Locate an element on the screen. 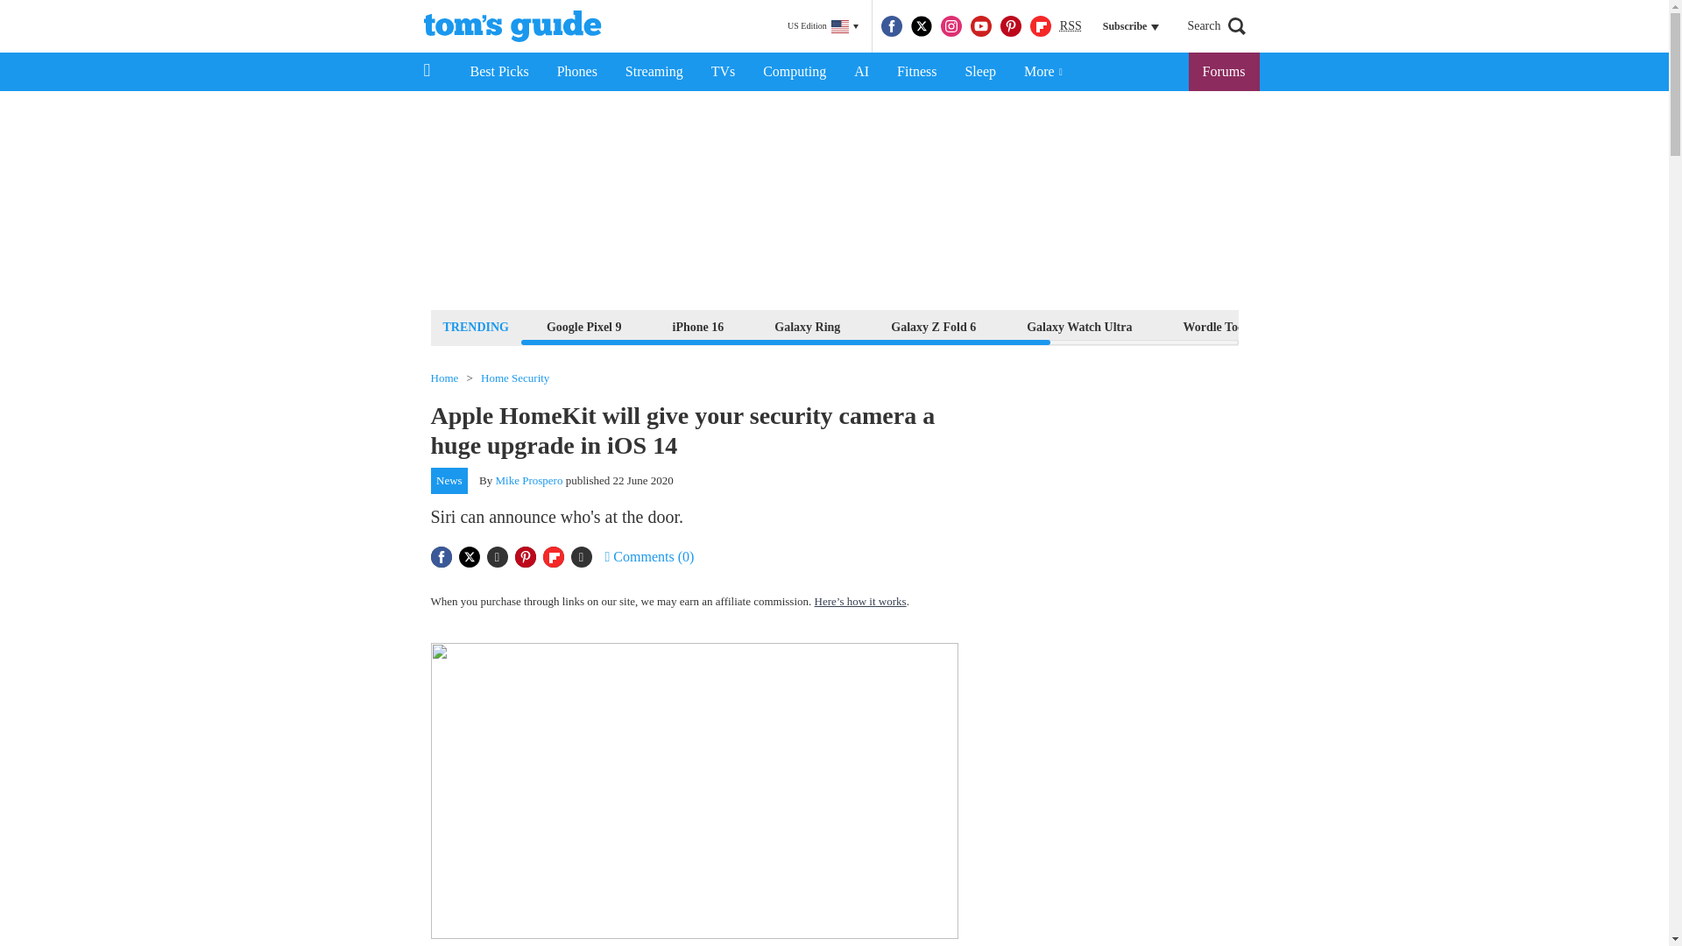 The image size is (1682, 946). Fitness is located at coordinates (916, 72).